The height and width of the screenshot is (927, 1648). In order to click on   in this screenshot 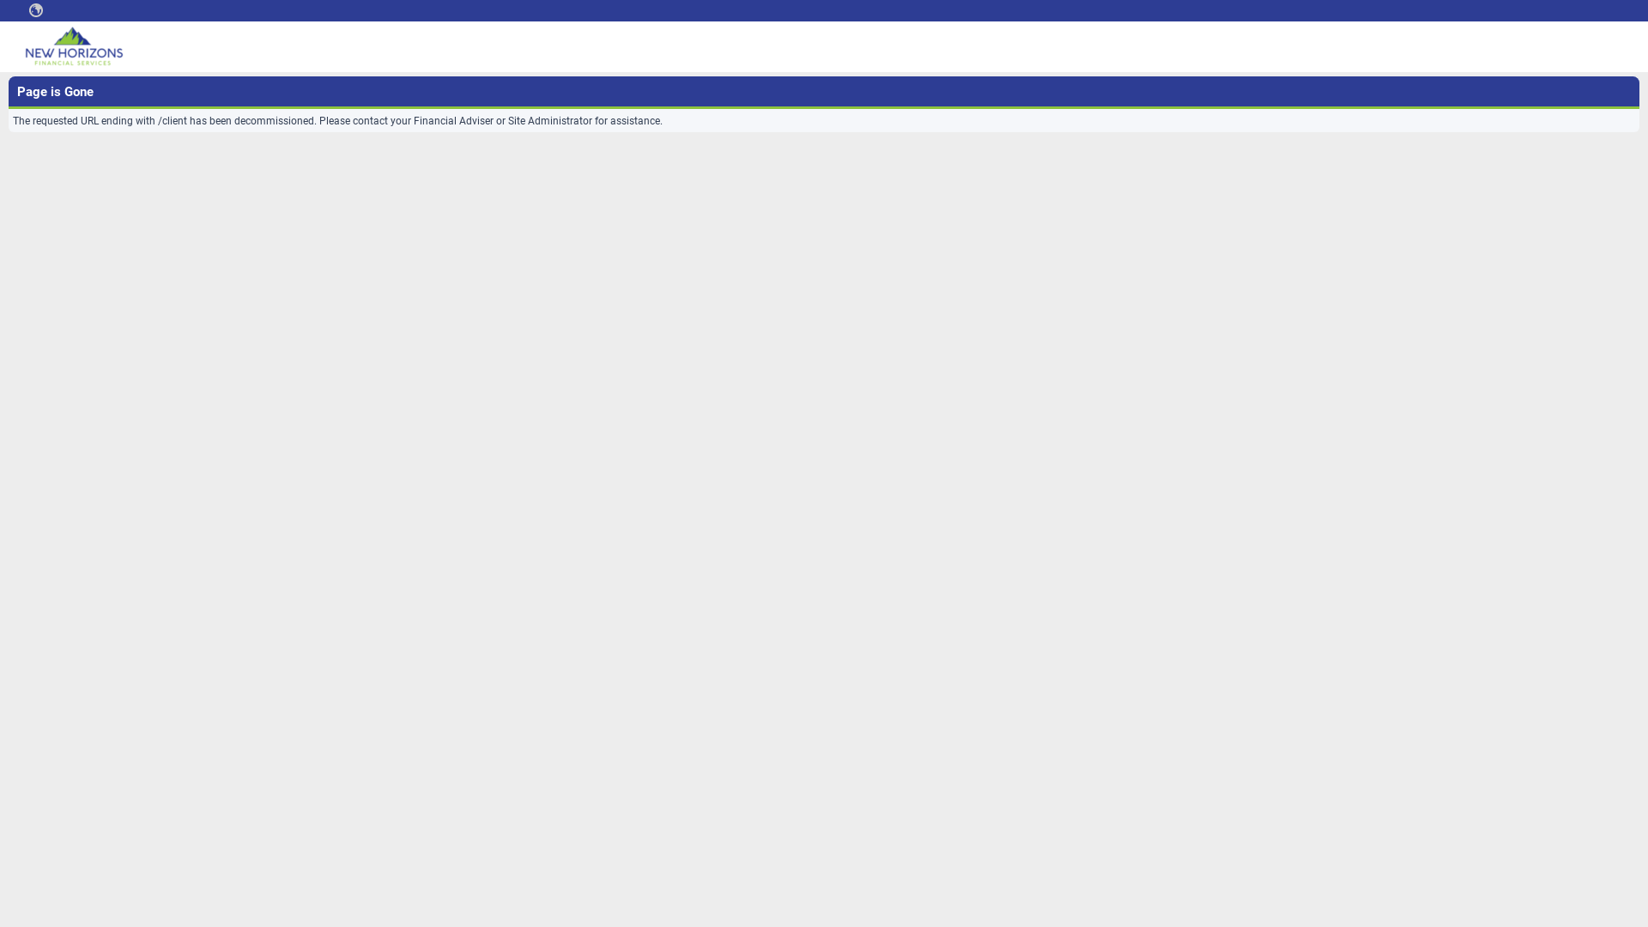, I will do `click(36, 10)`.